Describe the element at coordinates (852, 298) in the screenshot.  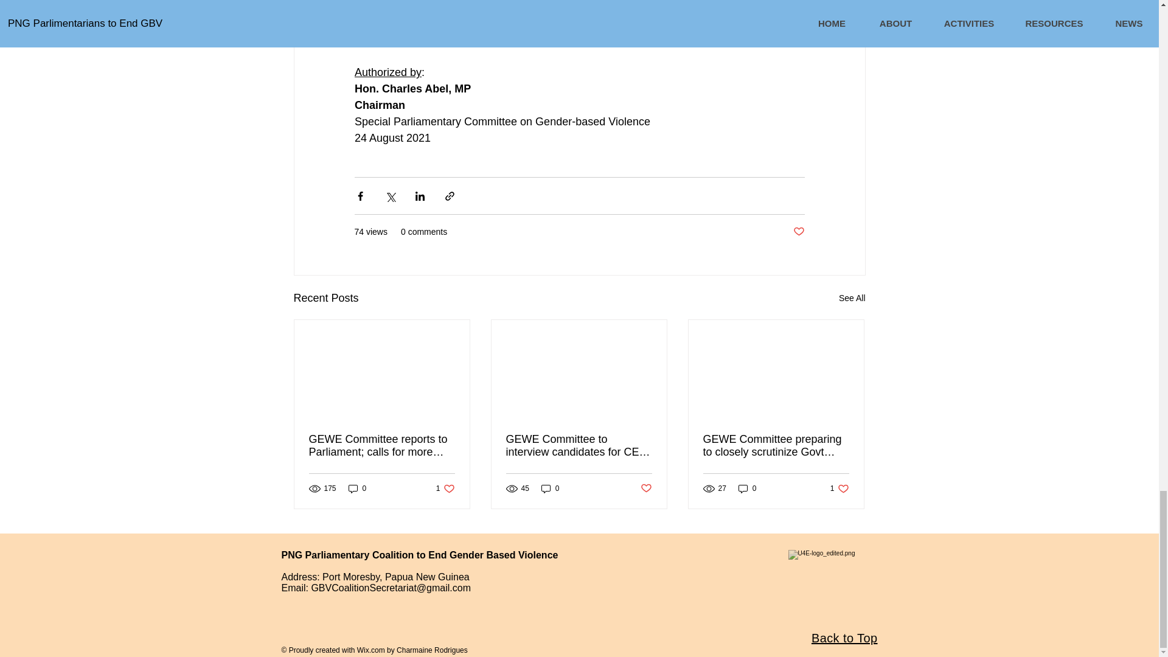
I see `Post not marked as liked` at that location.